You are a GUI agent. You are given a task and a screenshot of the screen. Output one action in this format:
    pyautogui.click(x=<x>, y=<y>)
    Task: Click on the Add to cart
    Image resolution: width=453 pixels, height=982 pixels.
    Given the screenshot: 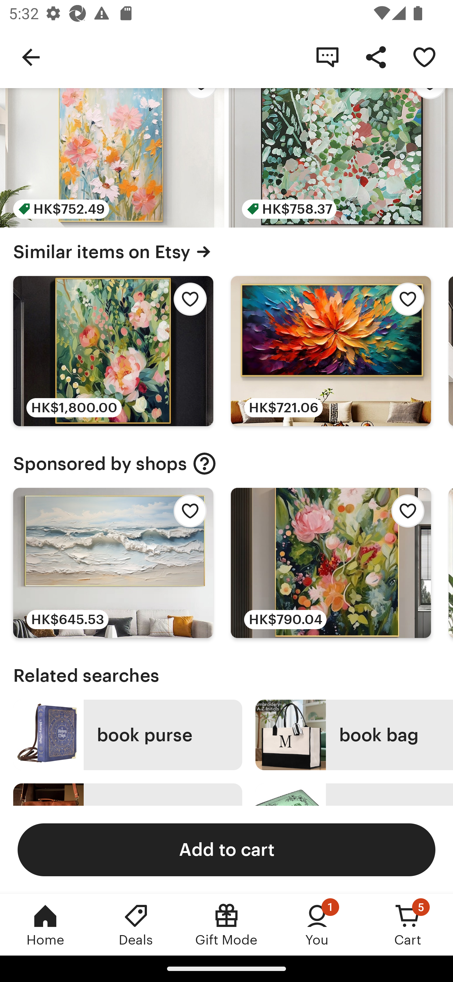 What is the action you would take?
    pyautogui.click(x=226, y=849)
    